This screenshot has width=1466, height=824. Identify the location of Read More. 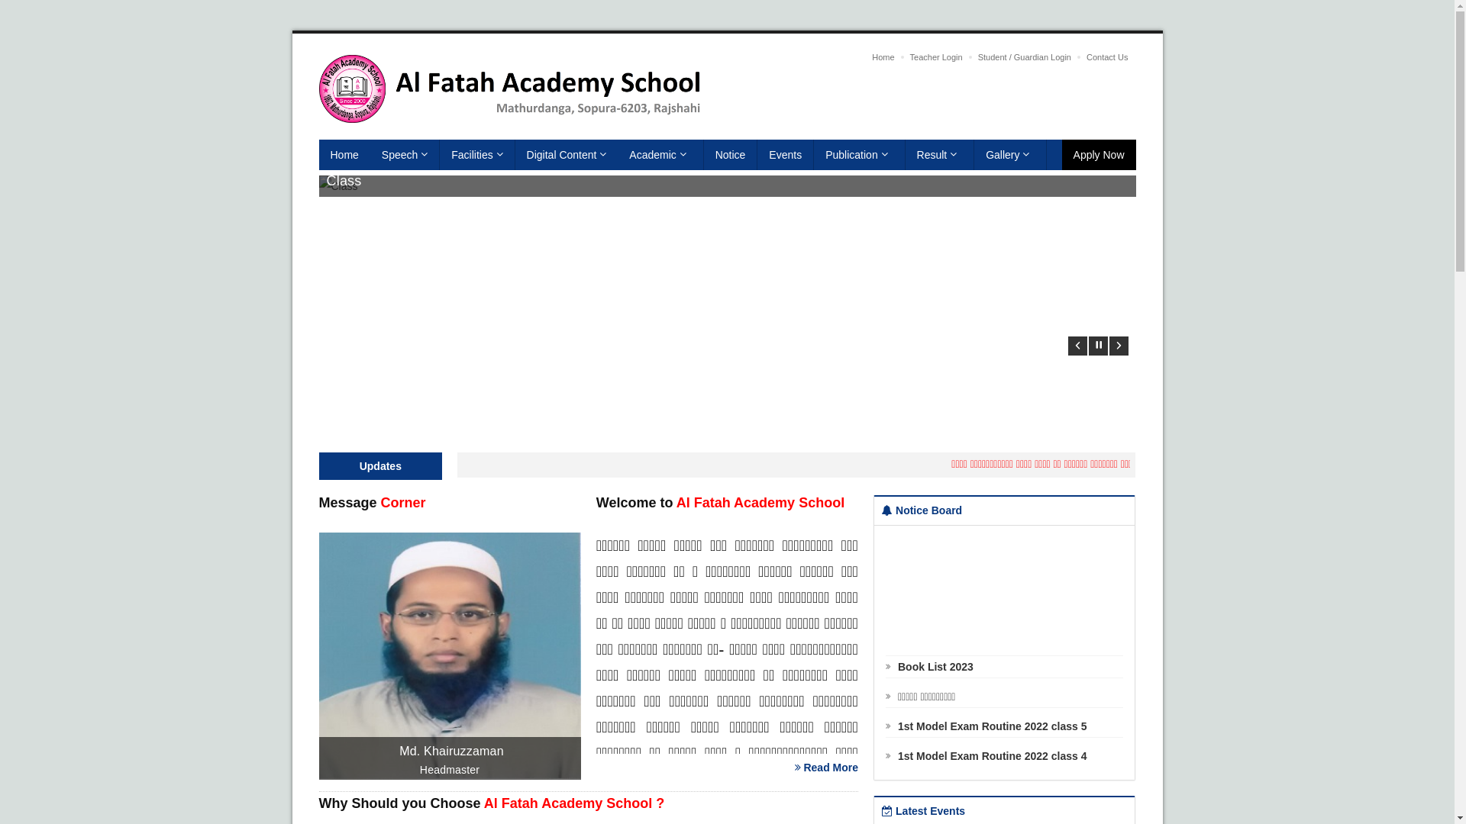
(826, 768).